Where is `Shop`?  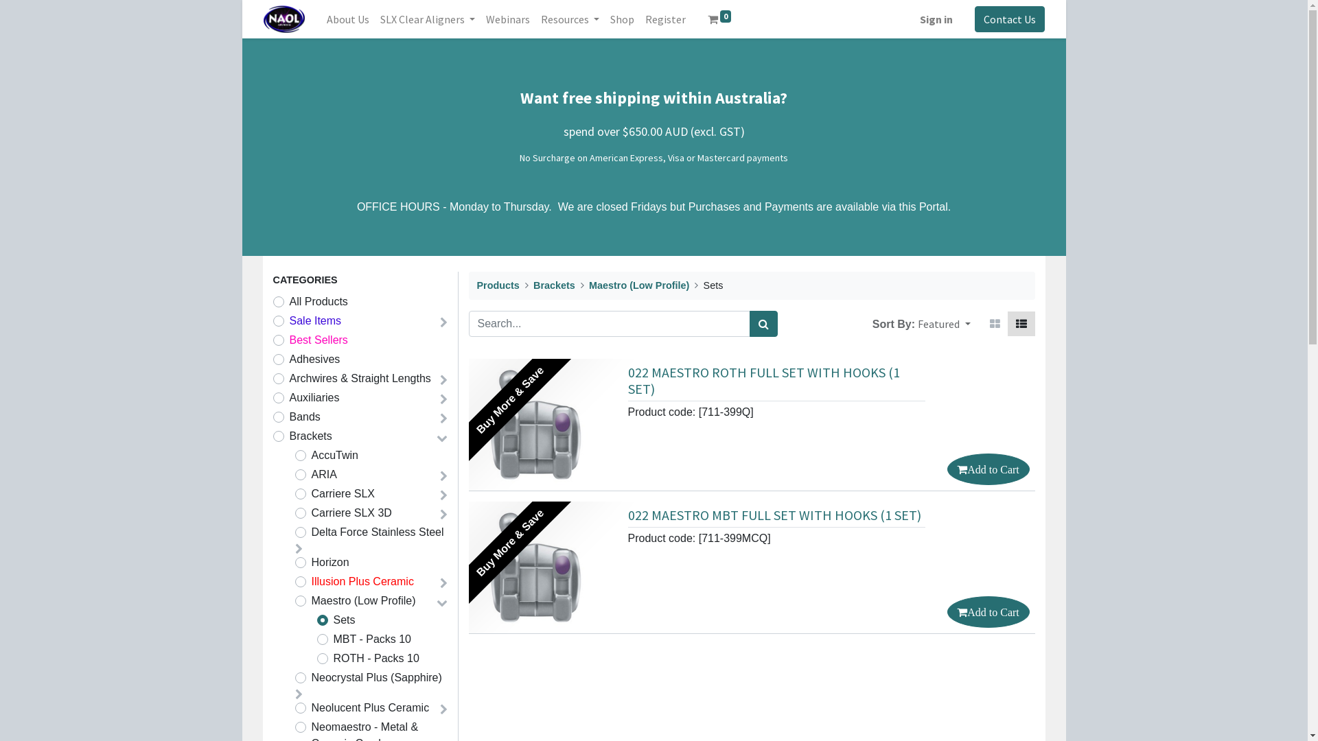 Shop is located at coordinates (622, 19).